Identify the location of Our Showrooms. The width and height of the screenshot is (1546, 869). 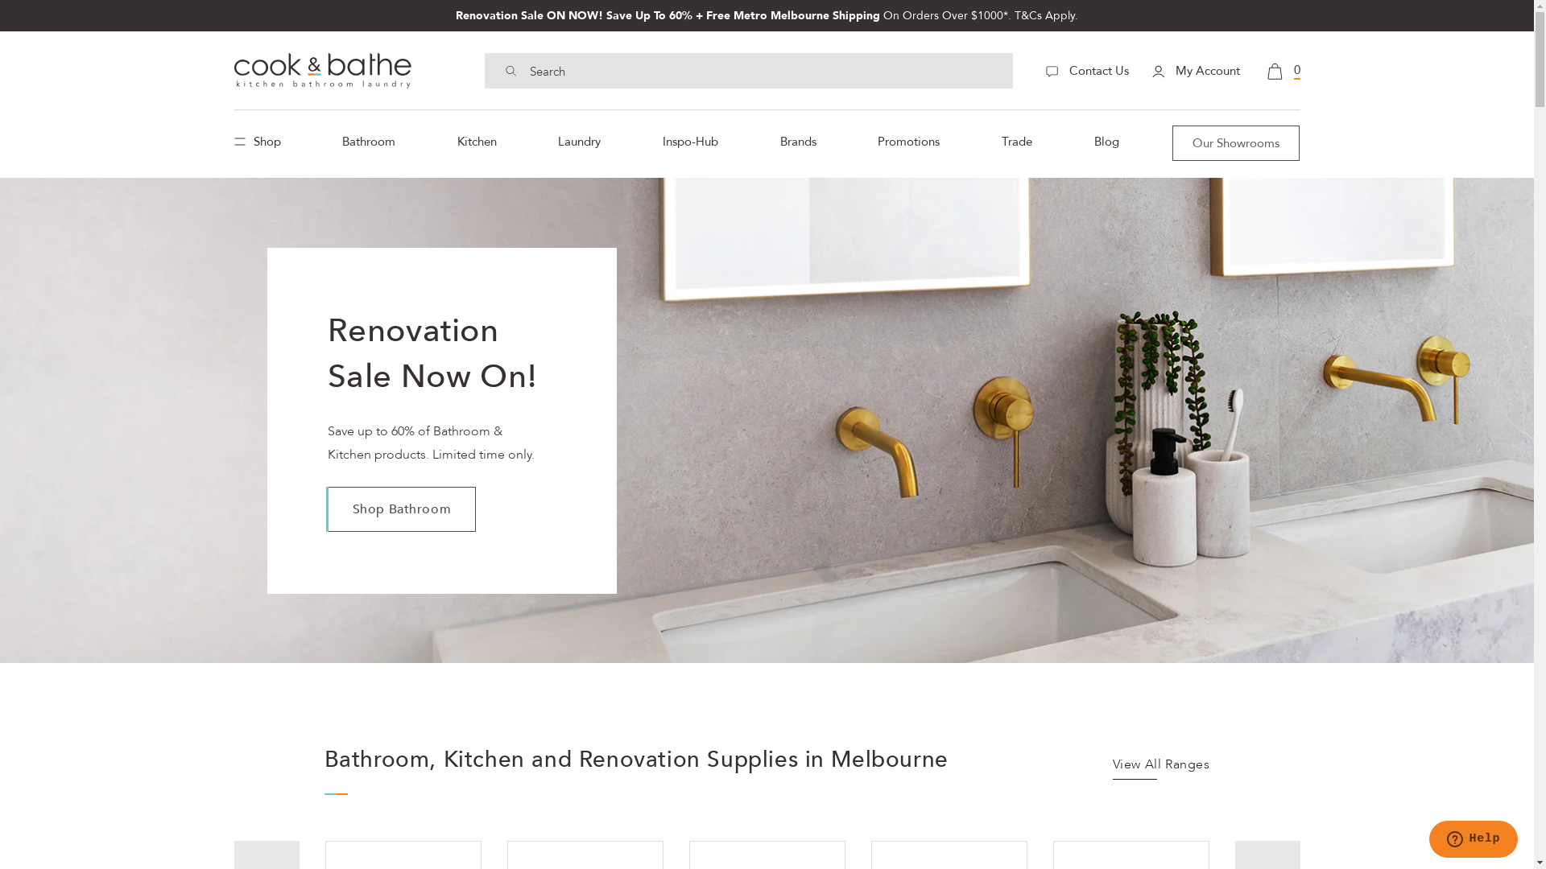
(1236, 143).